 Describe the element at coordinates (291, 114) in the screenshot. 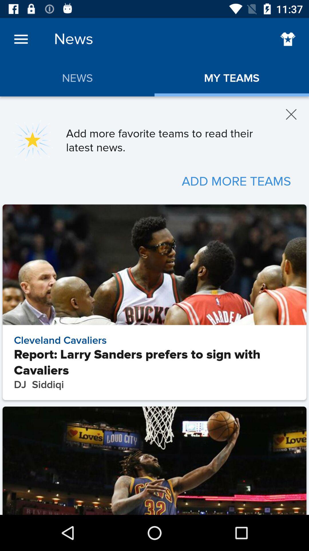

I see `close banner` at that location.